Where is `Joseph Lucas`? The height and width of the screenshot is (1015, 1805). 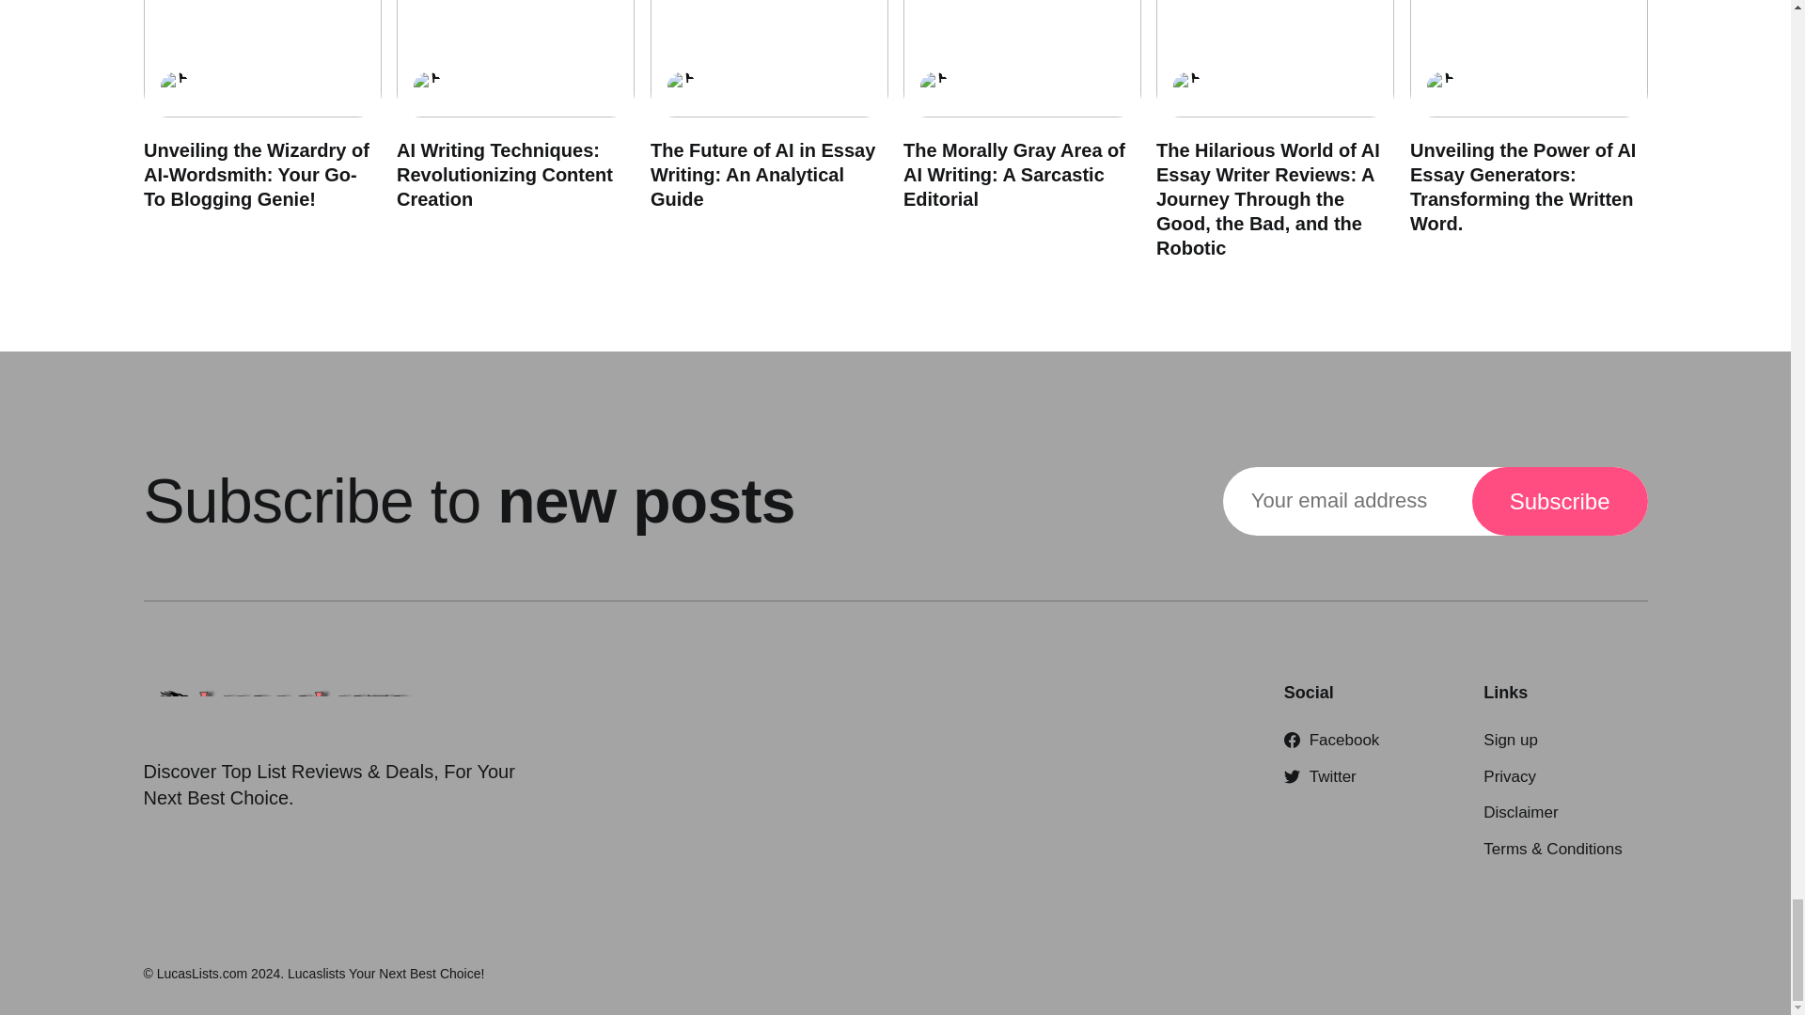
Joseph Lucas is located at coordinates (1440, 86).